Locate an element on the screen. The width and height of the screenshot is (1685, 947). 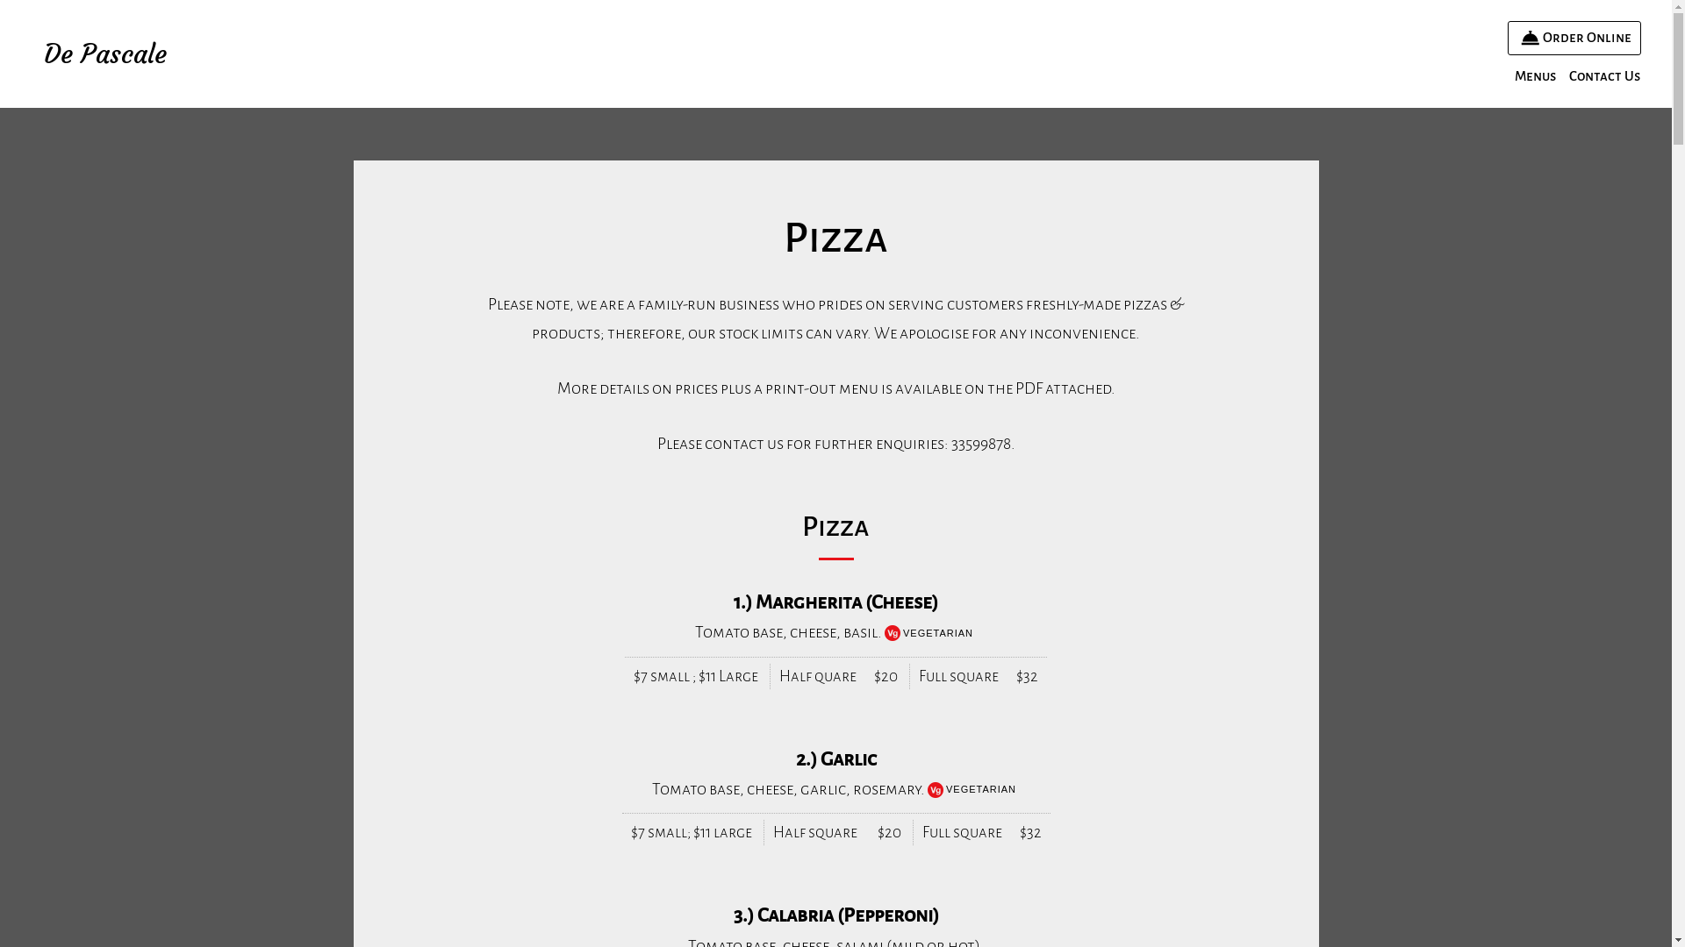
Contact Us is located at coordinates (1604, 76).